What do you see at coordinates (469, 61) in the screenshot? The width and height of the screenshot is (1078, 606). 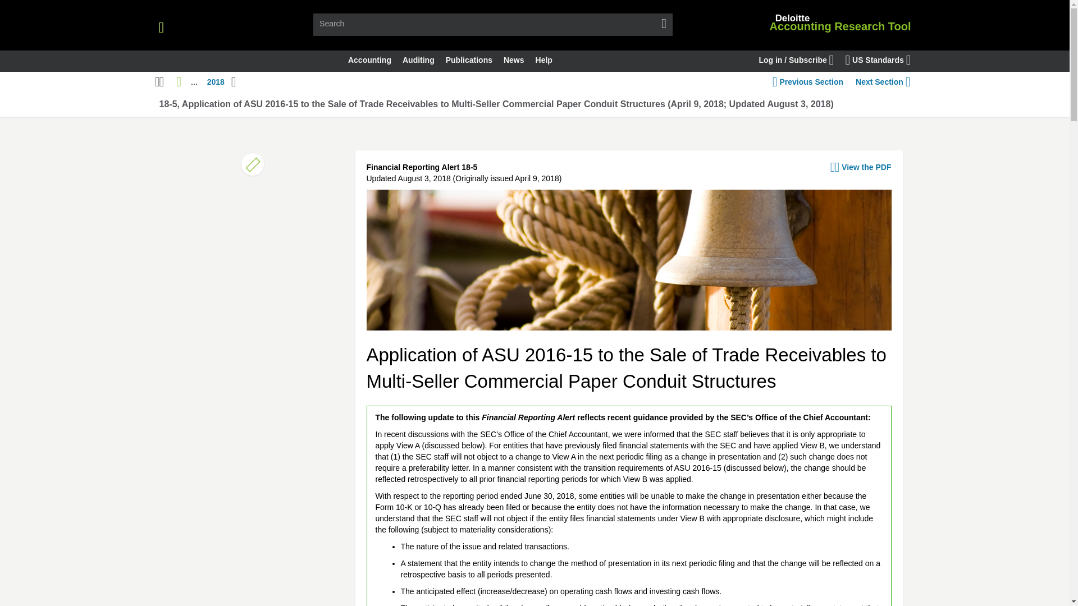 I see `Publications` at bounding box center [469, 61].